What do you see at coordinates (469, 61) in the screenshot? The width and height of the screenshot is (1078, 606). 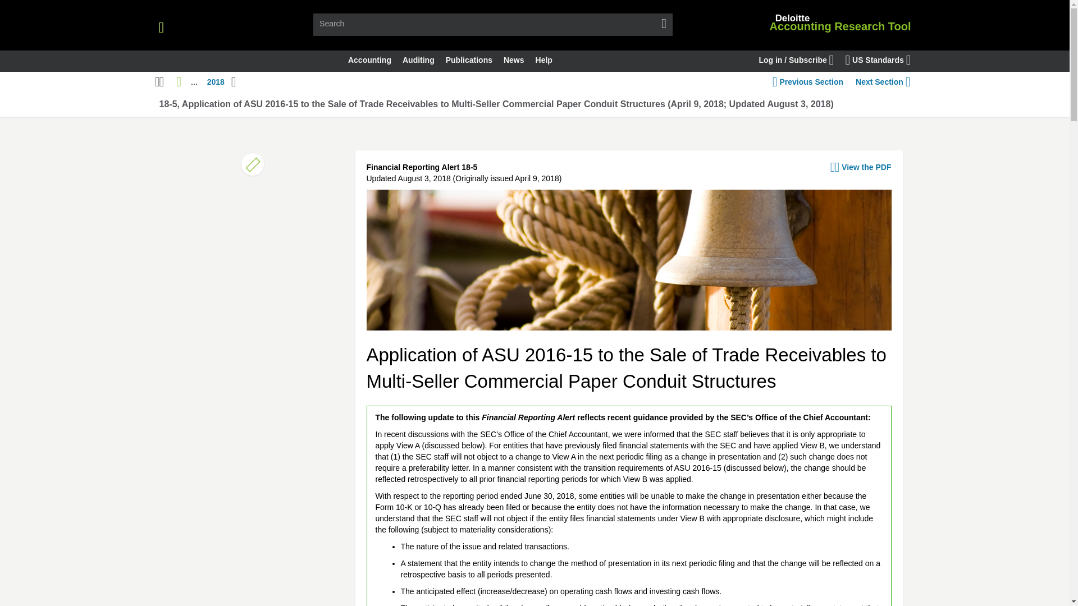 I see `Publications` at bounding box center [469, 61].